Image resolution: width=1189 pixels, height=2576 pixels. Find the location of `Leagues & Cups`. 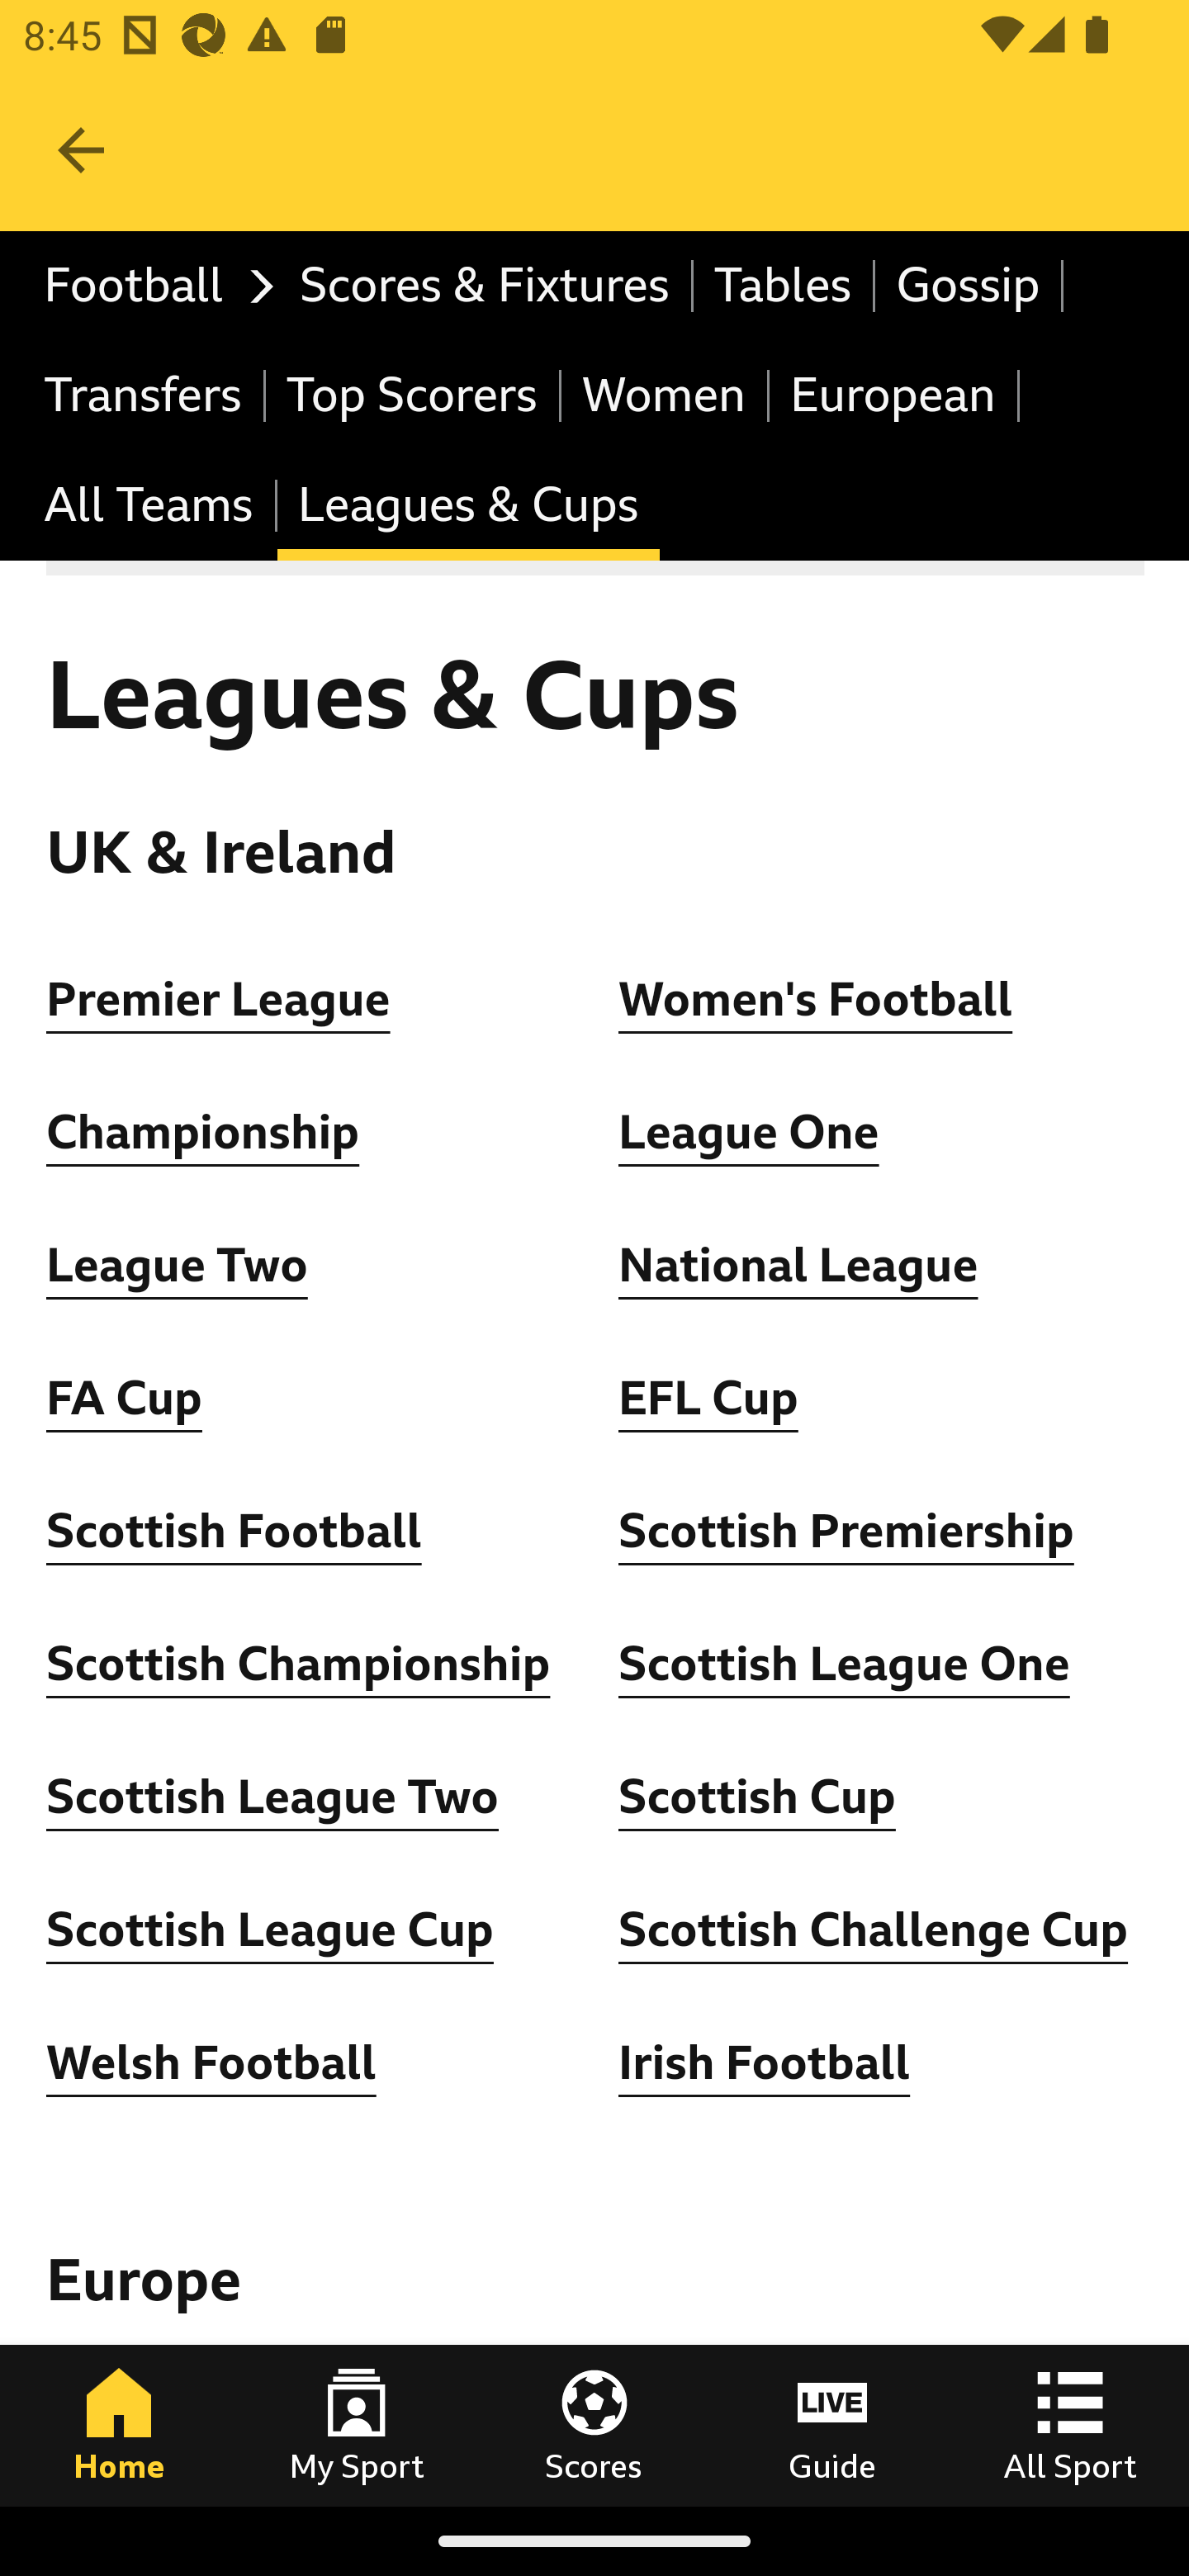

Leagues & Cups is located at coordinates (467, 507).